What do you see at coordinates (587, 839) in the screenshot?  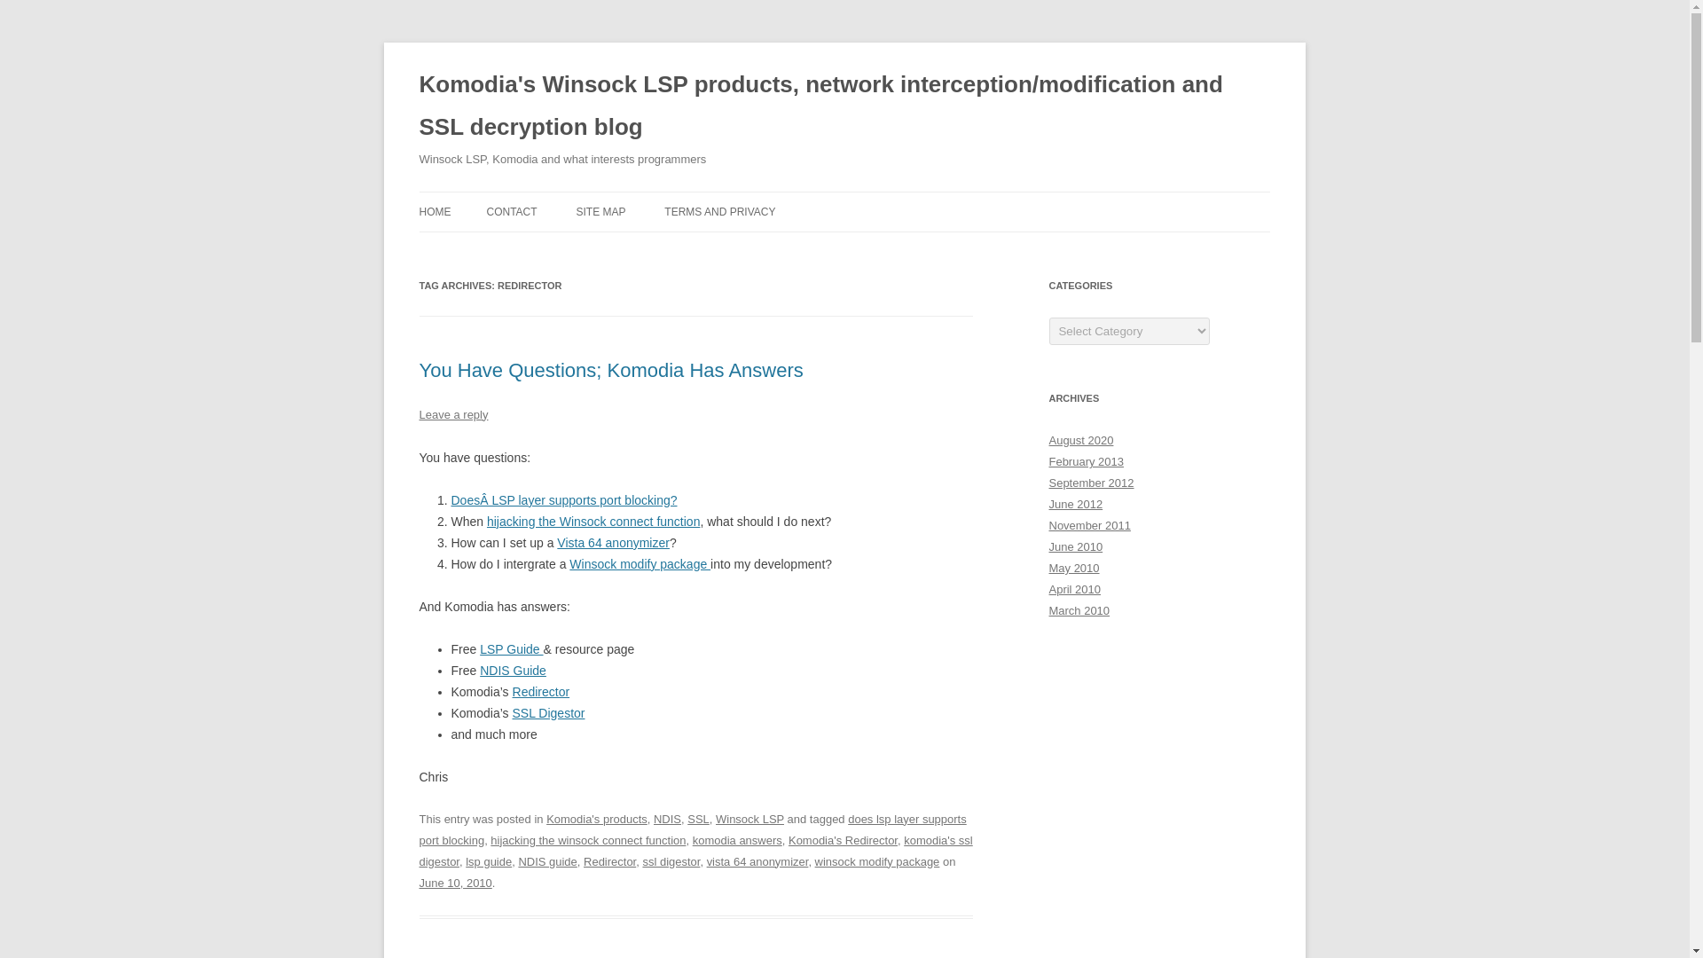 I see `hijacking the winsock connect function` at bounding box center [587, 839].